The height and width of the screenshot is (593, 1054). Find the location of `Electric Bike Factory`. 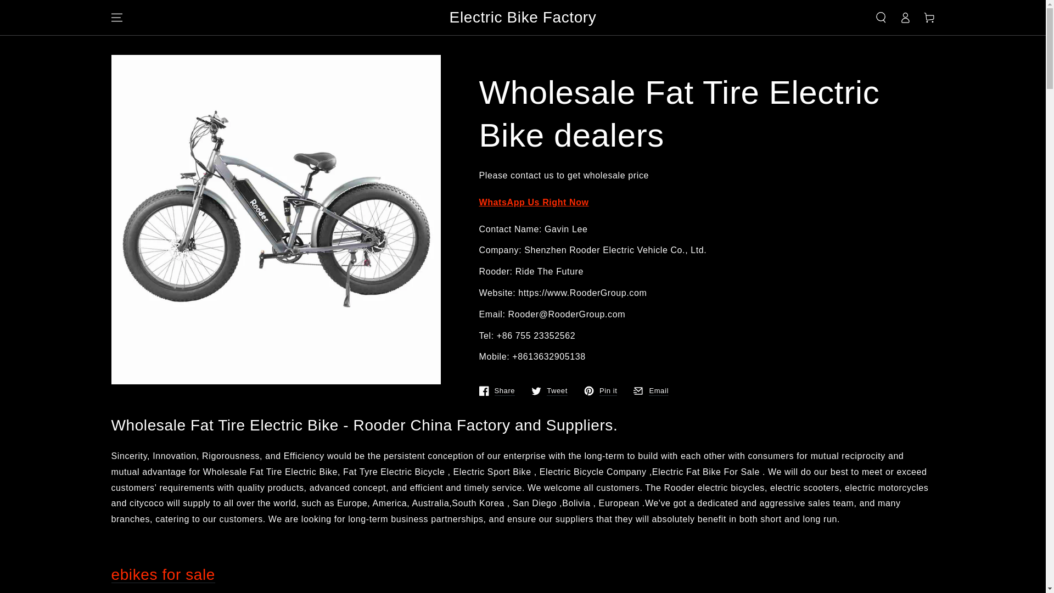

Electric Bike Factory is located at coordinates (549, 391).